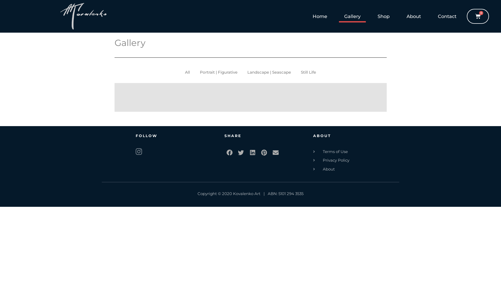 This screenshot has width=501, height=282. What do you see at coordinates (447, 16) in the screenshot?
I see `Contact` at bounding box center [447, 16].